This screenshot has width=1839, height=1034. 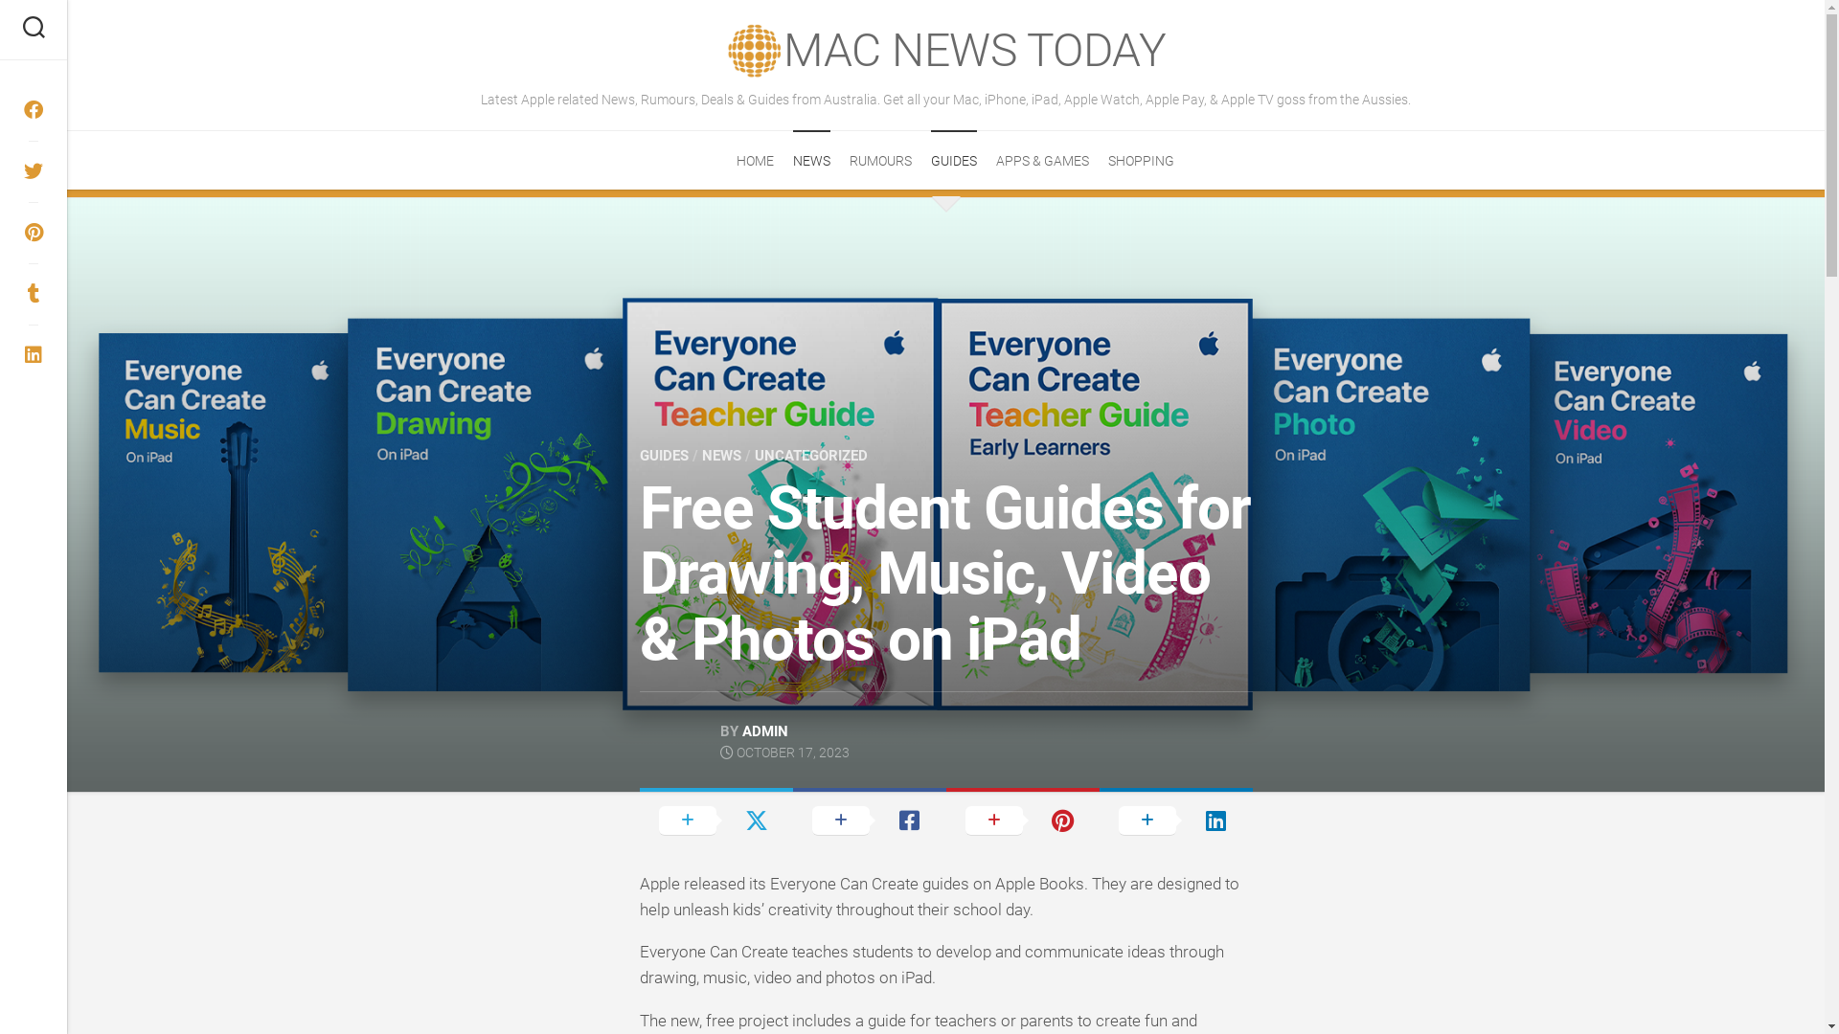 I want to click on Share on Facebook, so click(x=870, y=820).